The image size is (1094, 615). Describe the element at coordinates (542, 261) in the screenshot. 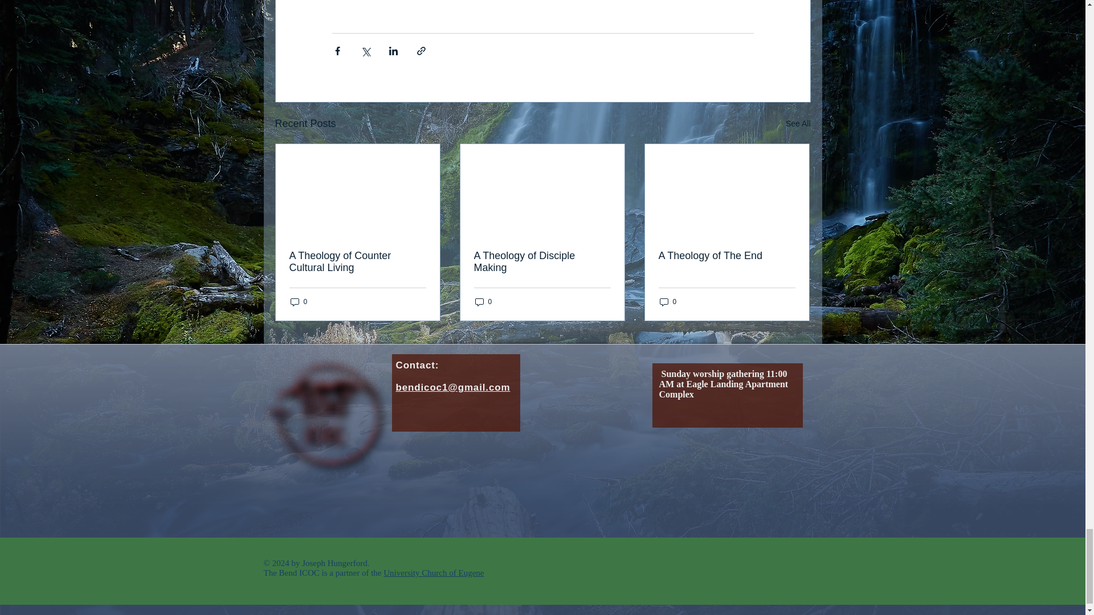

I see `A Theology of Disciple Making` at that location.